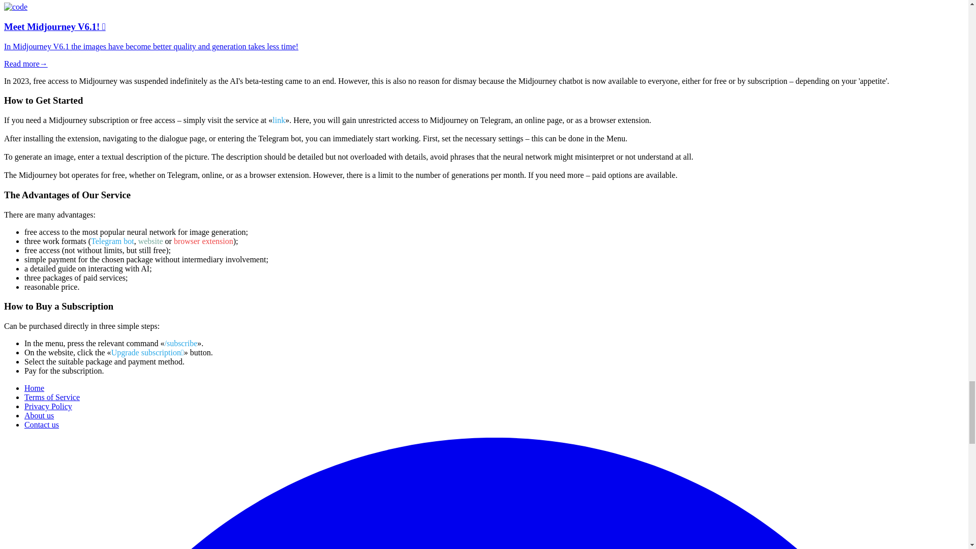 Image resolution: width=976 pixels, height=549 pixels. Describe the element at coordinates (279, 120) in the screenshot. I see `link` at that location.